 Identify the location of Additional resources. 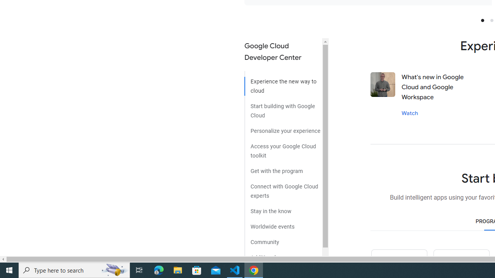
(283, 255).